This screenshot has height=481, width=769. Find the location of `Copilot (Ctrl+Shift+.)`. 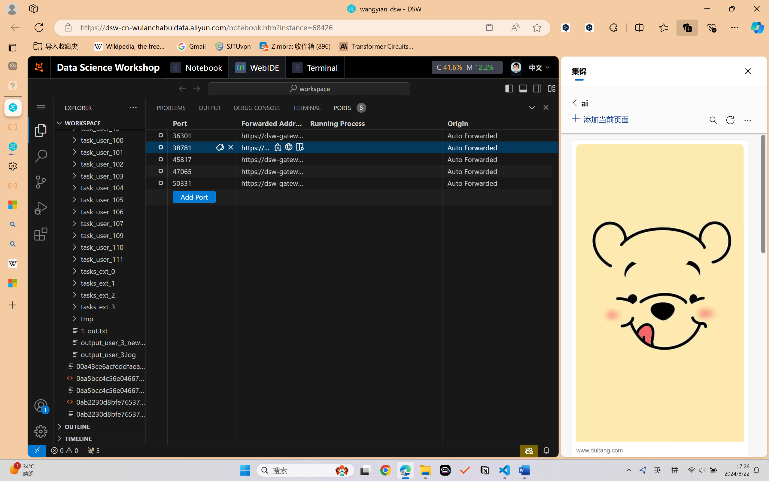

Copilot (Ctrl+Shift+.) is located at coordinates (757, 27).